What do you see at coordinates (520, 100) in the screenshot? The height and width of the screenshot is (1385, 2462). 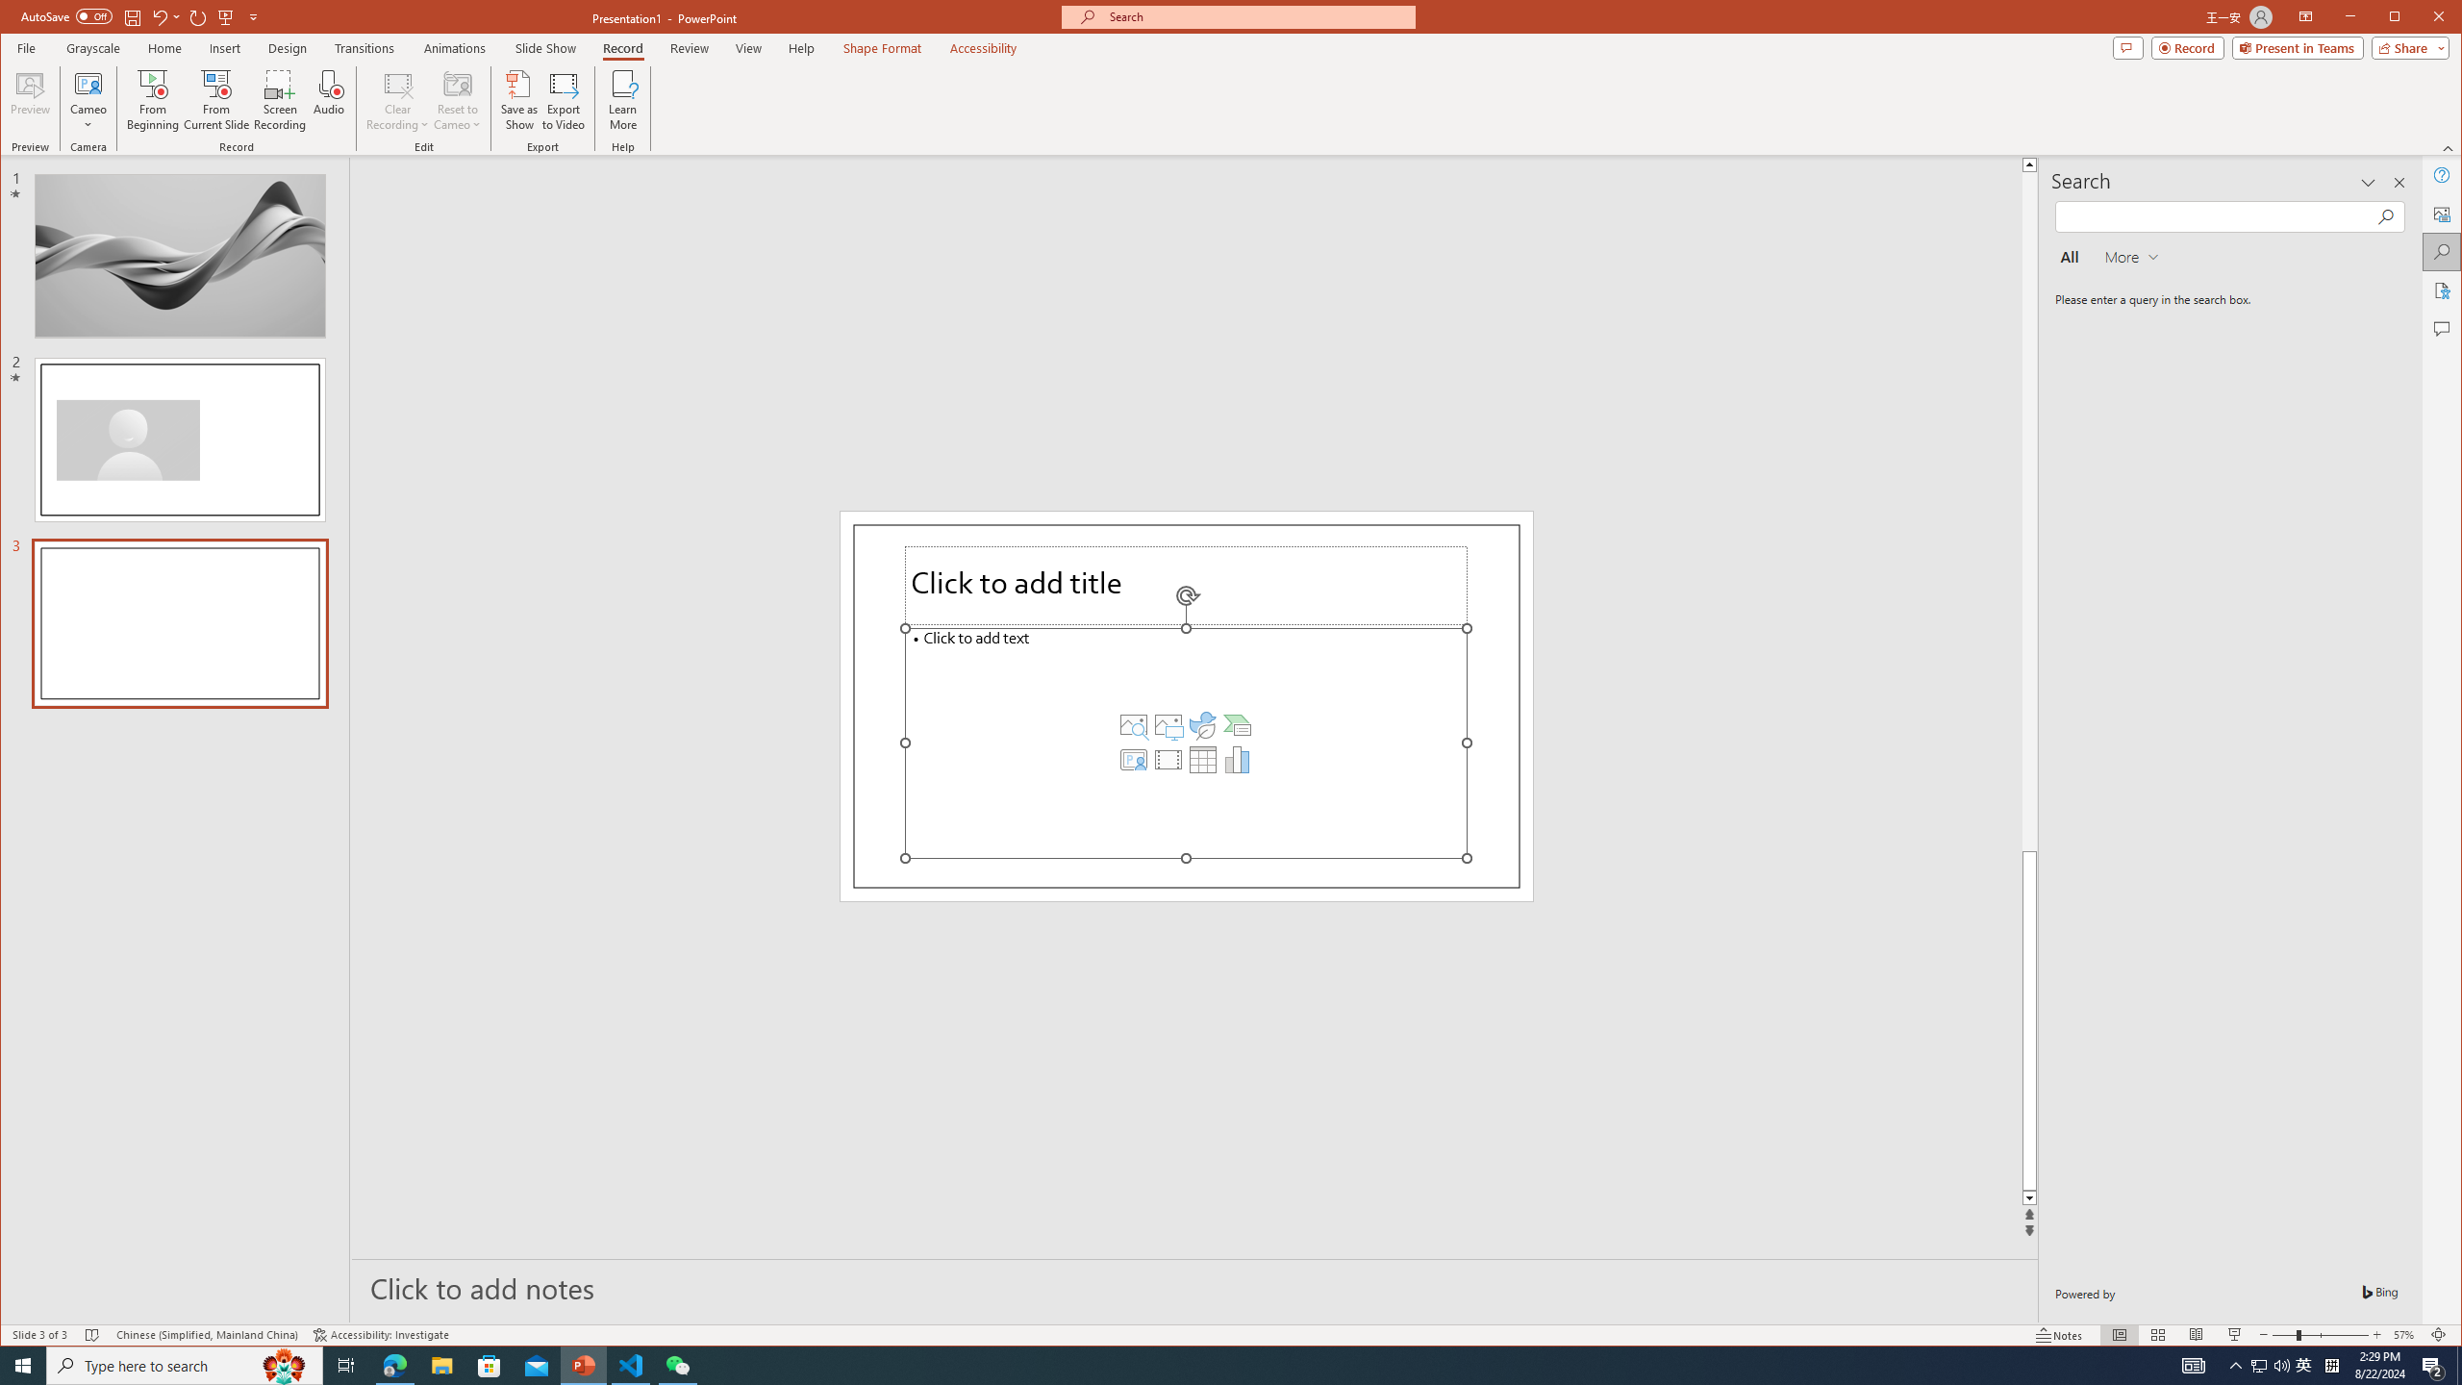 I see `Save as Show` at bounding box center [520, 100].